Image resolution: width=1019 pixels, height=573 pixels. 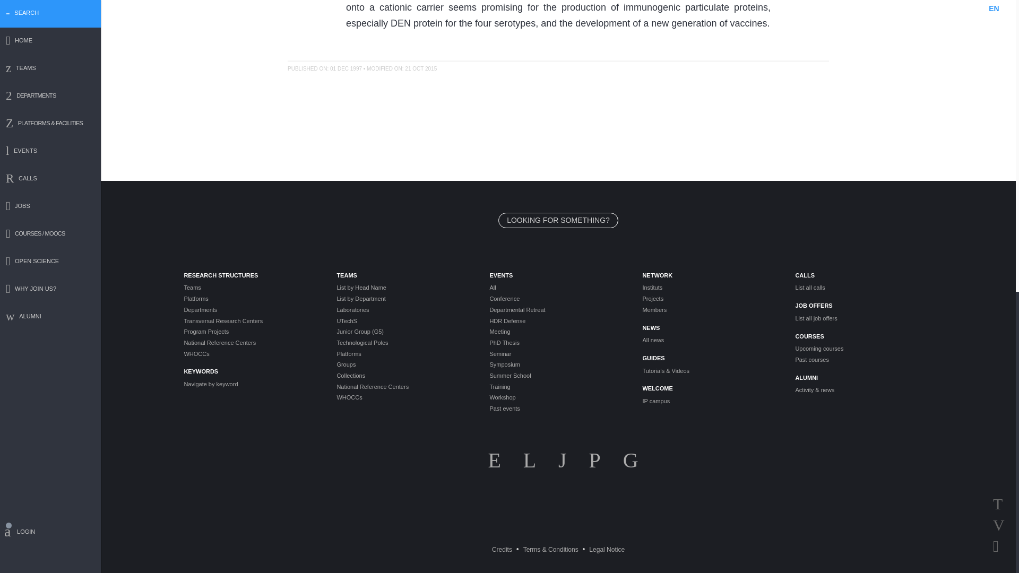 I want to click on Platforms, so click(x=252, y=299).